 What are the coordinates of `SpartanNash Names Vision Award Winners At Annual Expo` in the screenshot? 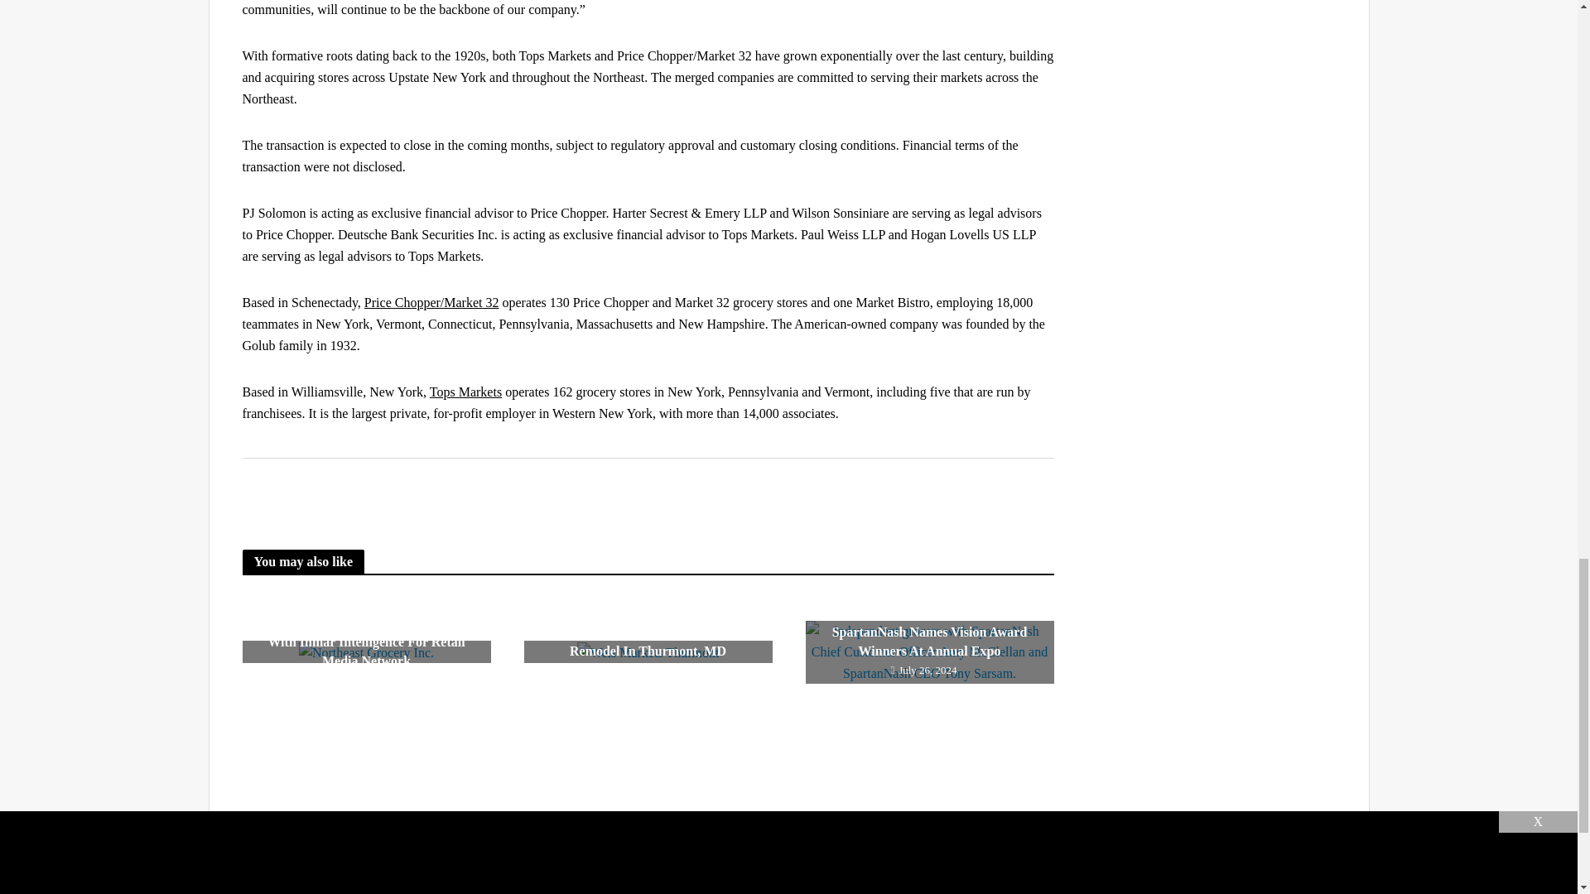 It's located at (928, 652).